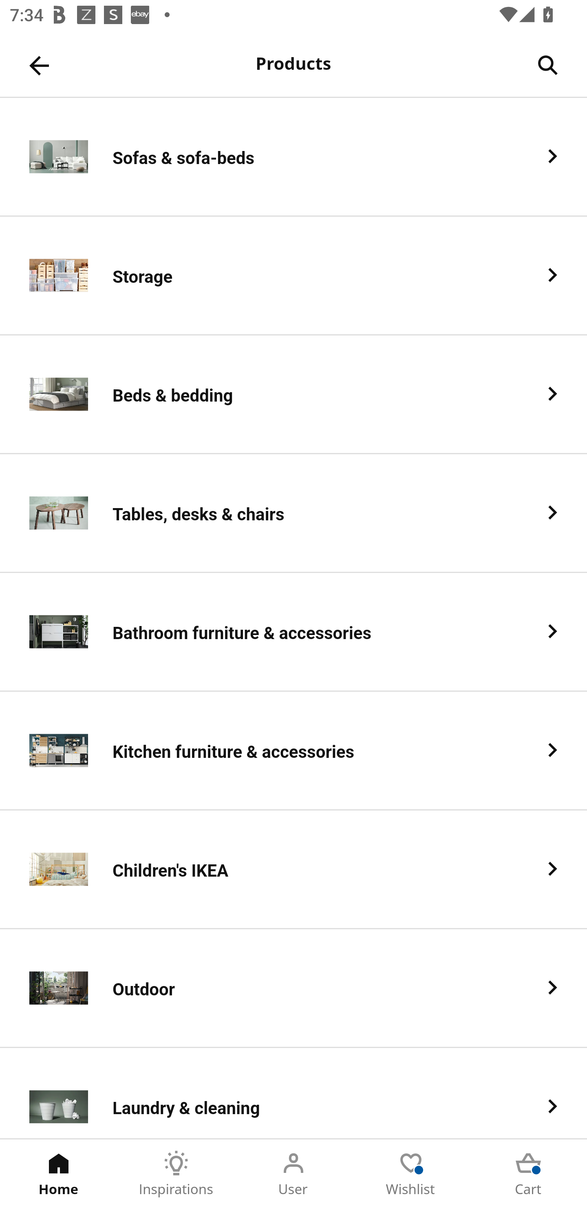 This screenshot has height=1208, width=587. I want to click on Cart
Tab 5 of 5, so click(528, 1174).